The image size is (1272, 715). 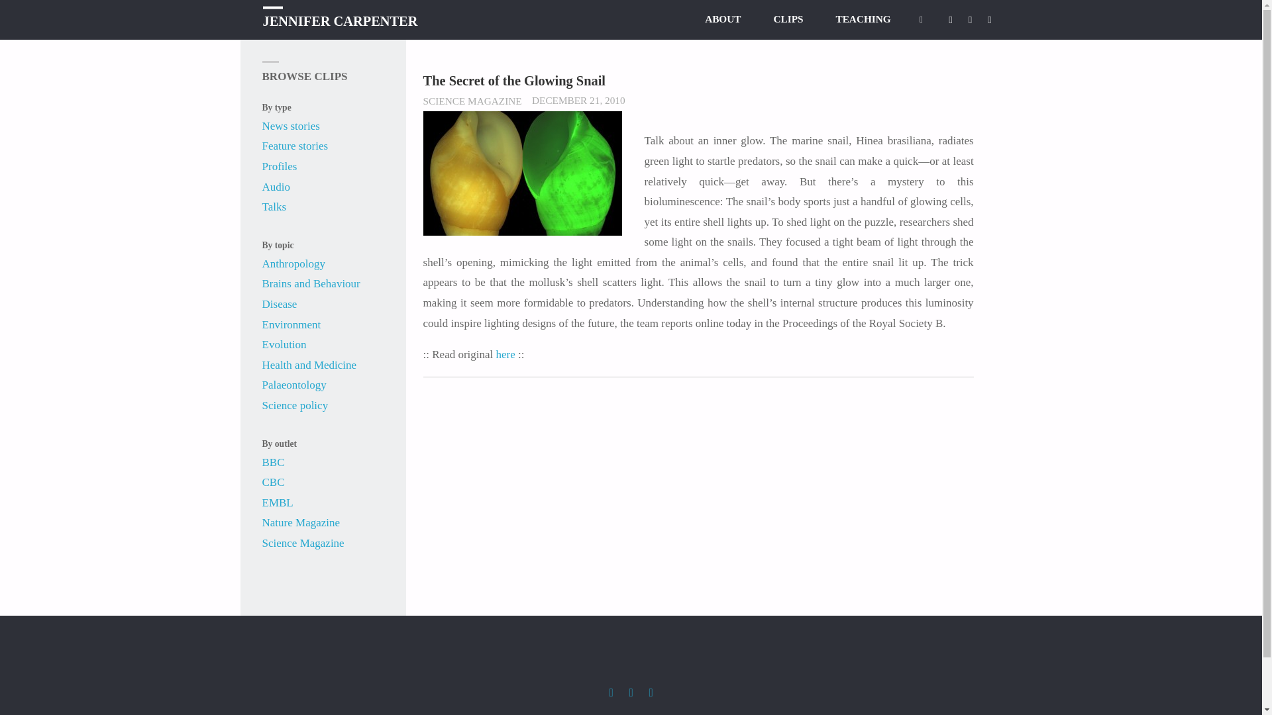 I want to click on Palaeontology, so click(x=294, y=385).